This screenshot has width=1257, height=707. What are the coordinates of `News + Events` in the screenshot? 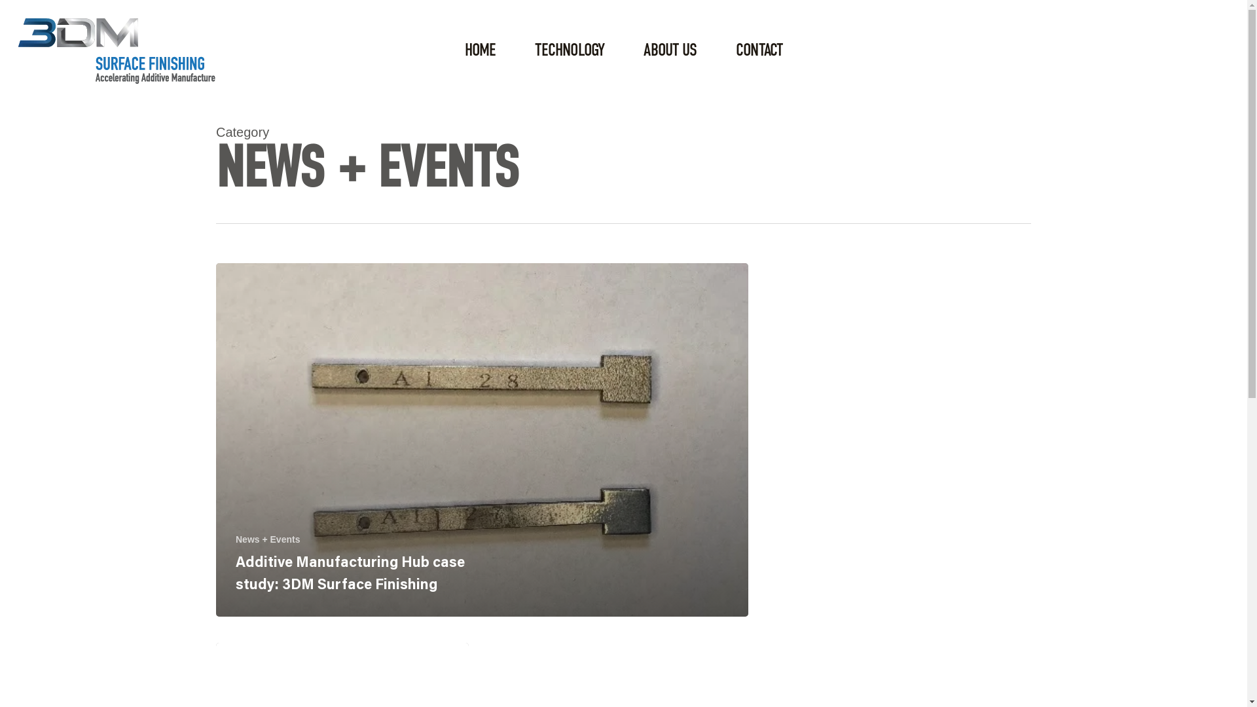 It's located at (268, 539).